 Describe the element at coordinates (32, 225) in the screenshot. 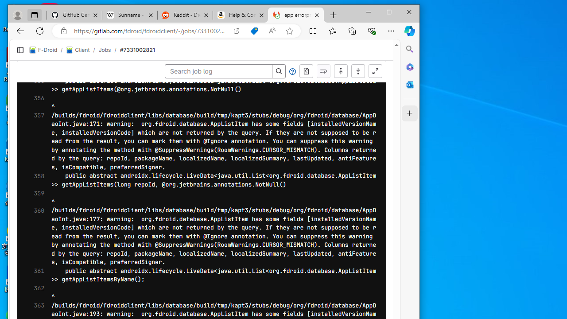

I see `413` at that location.